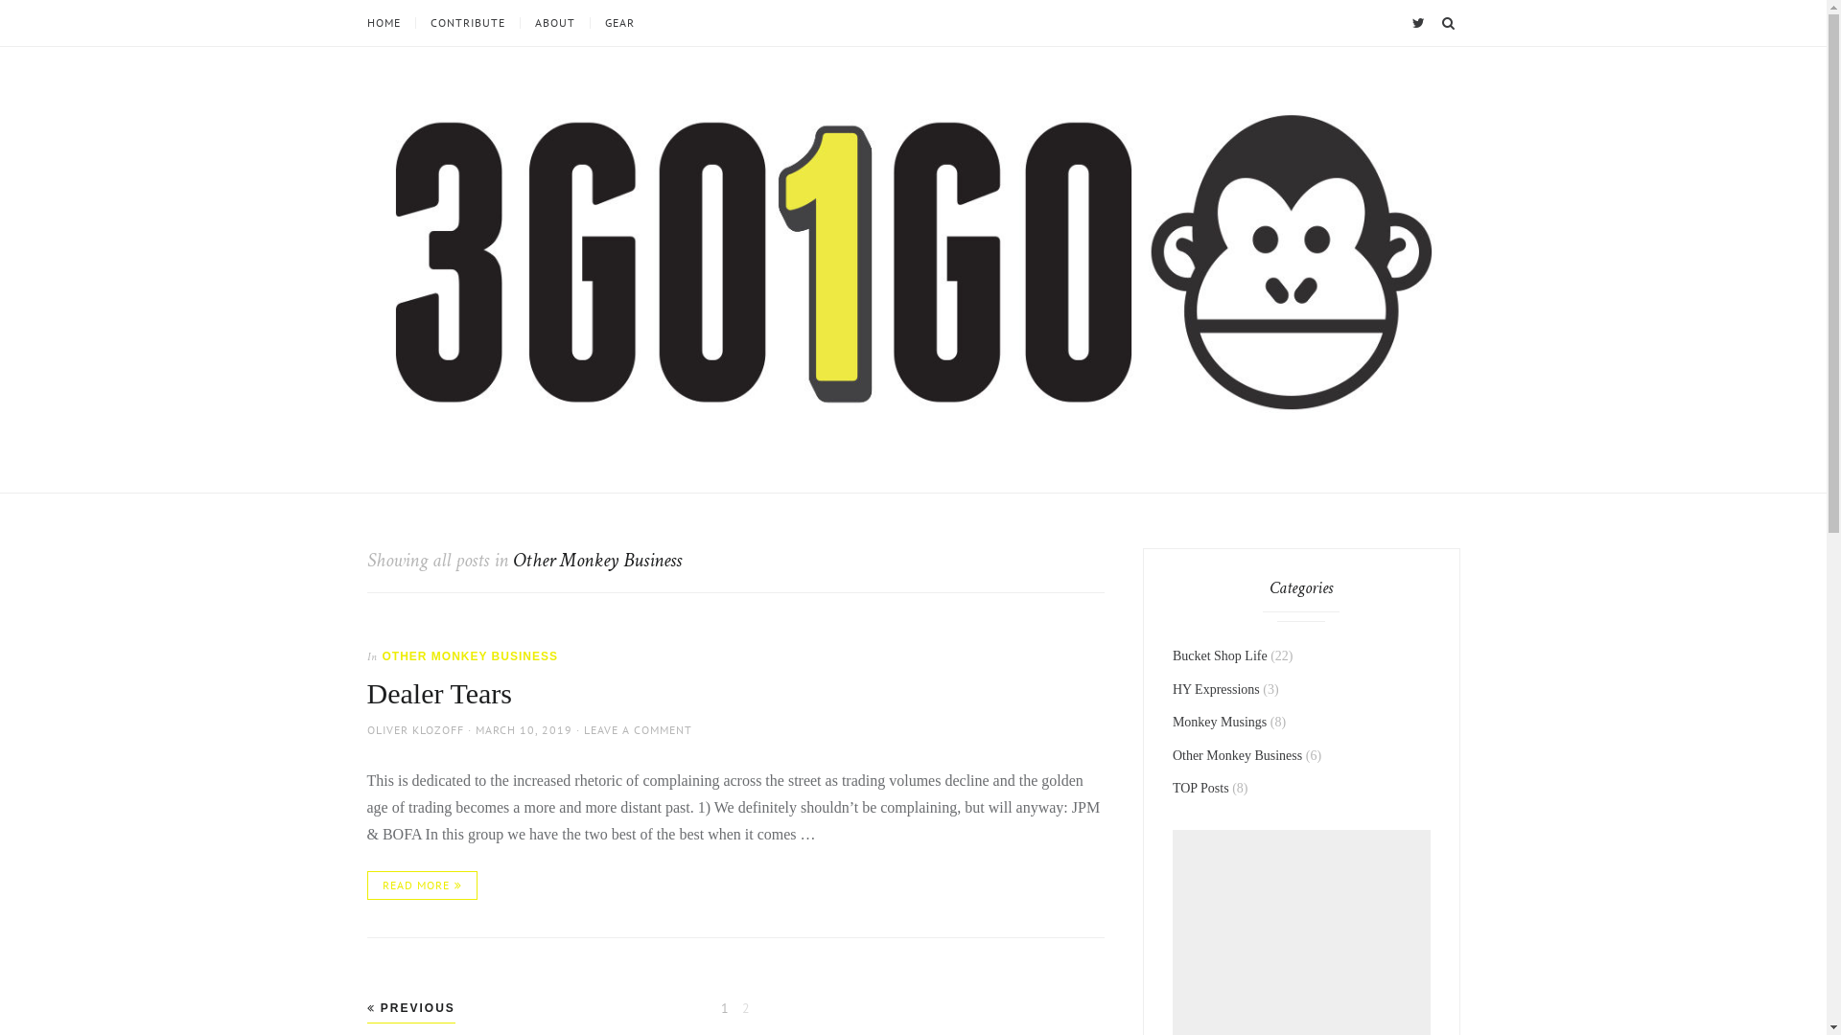  I want to click on Page
1, so click(725, 1008).